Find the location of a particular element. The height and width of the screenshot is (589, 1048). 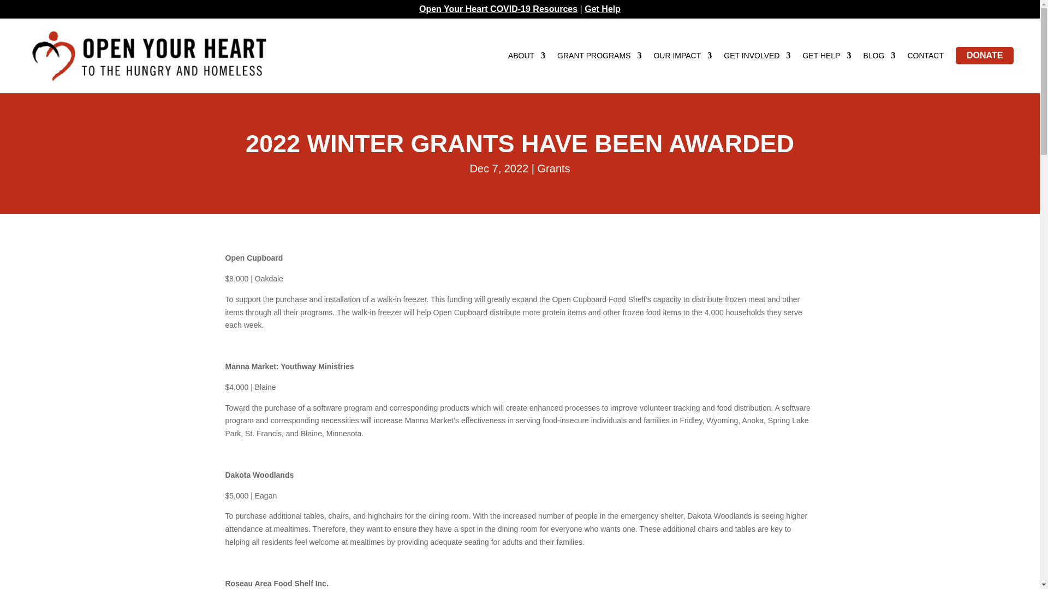

DONATE is located at coordinates (985, 58).